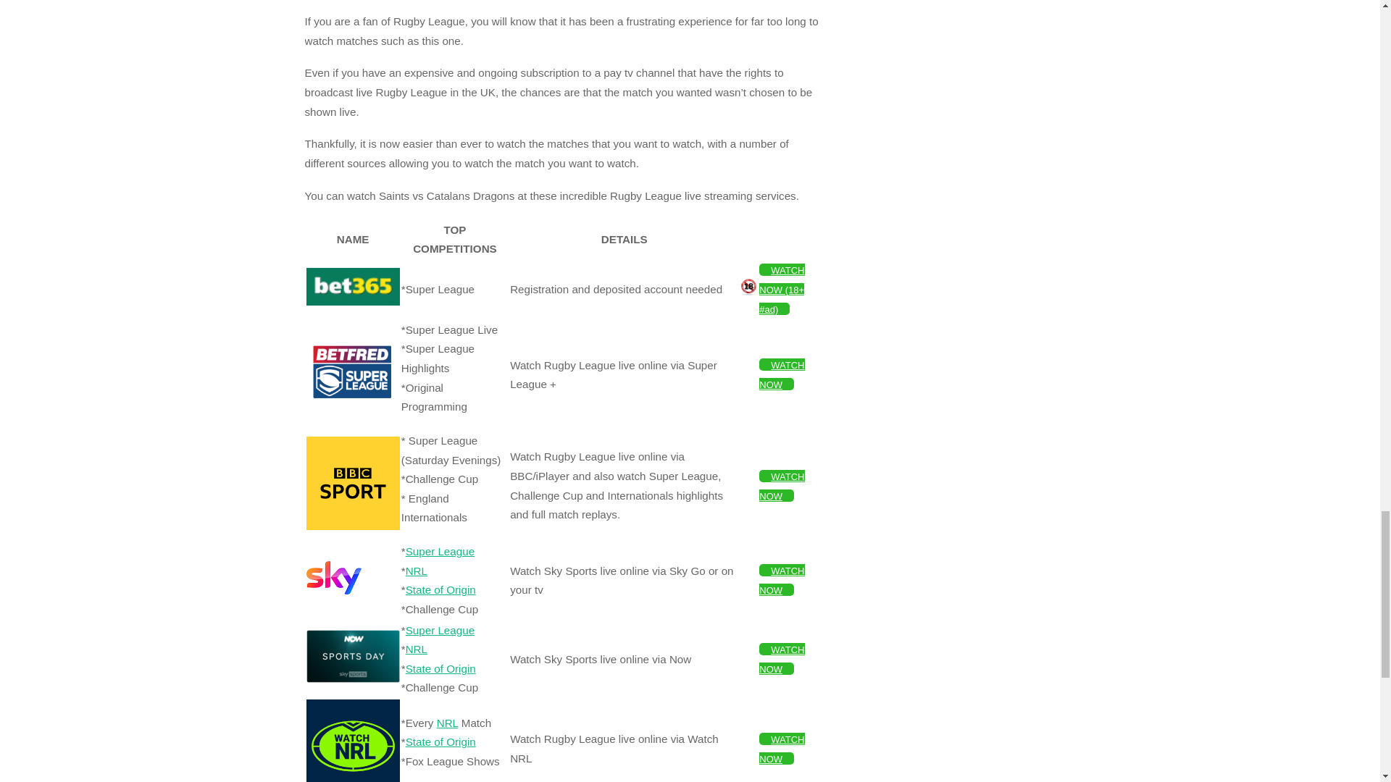  I want to click on State of Origin, so click(440, 668).